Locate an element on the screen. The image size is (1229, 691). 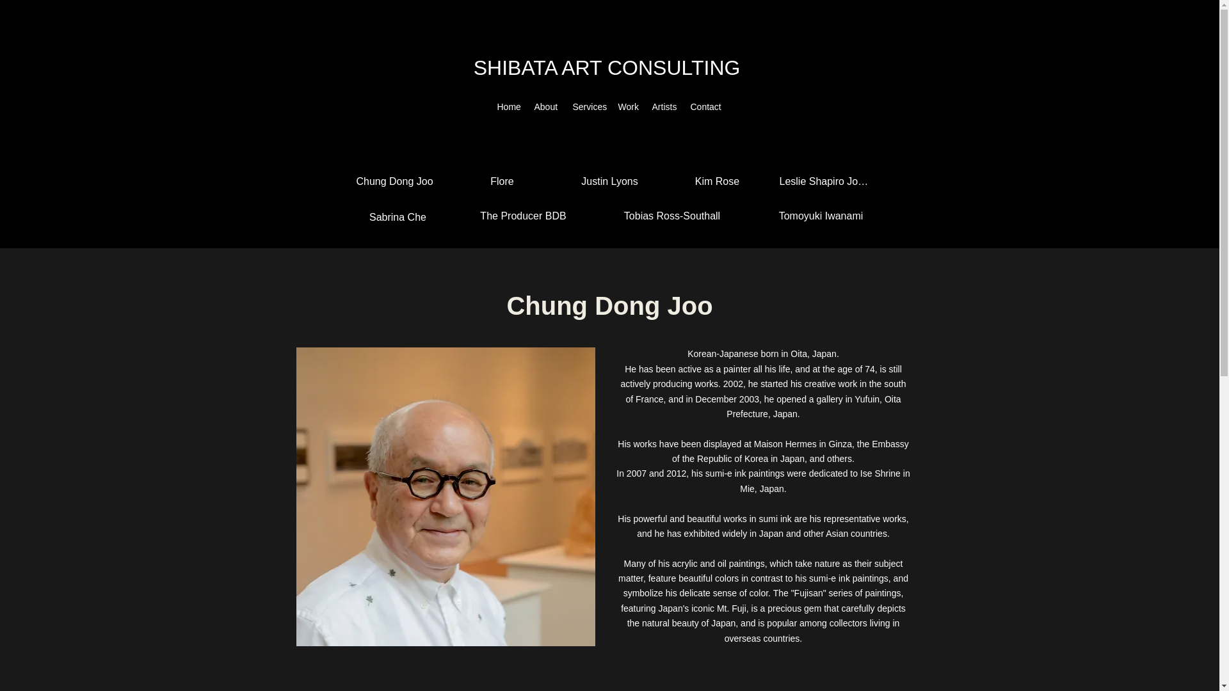
Home is located at coordinates (508, 107).